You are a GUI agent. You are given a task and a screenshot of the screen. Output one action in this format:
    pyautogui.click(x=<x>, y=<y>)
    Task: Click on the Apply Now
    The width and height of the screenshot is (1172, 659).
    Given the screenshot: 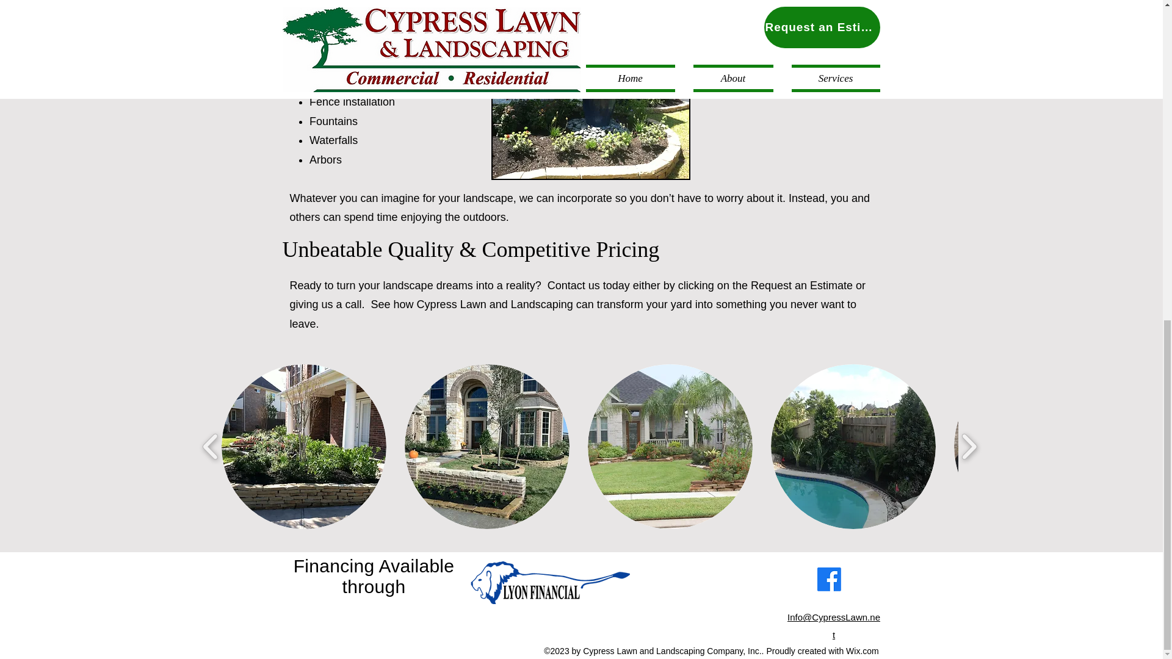 What is the action you would take?
    pyautogui.click(x=549, y=582)
    